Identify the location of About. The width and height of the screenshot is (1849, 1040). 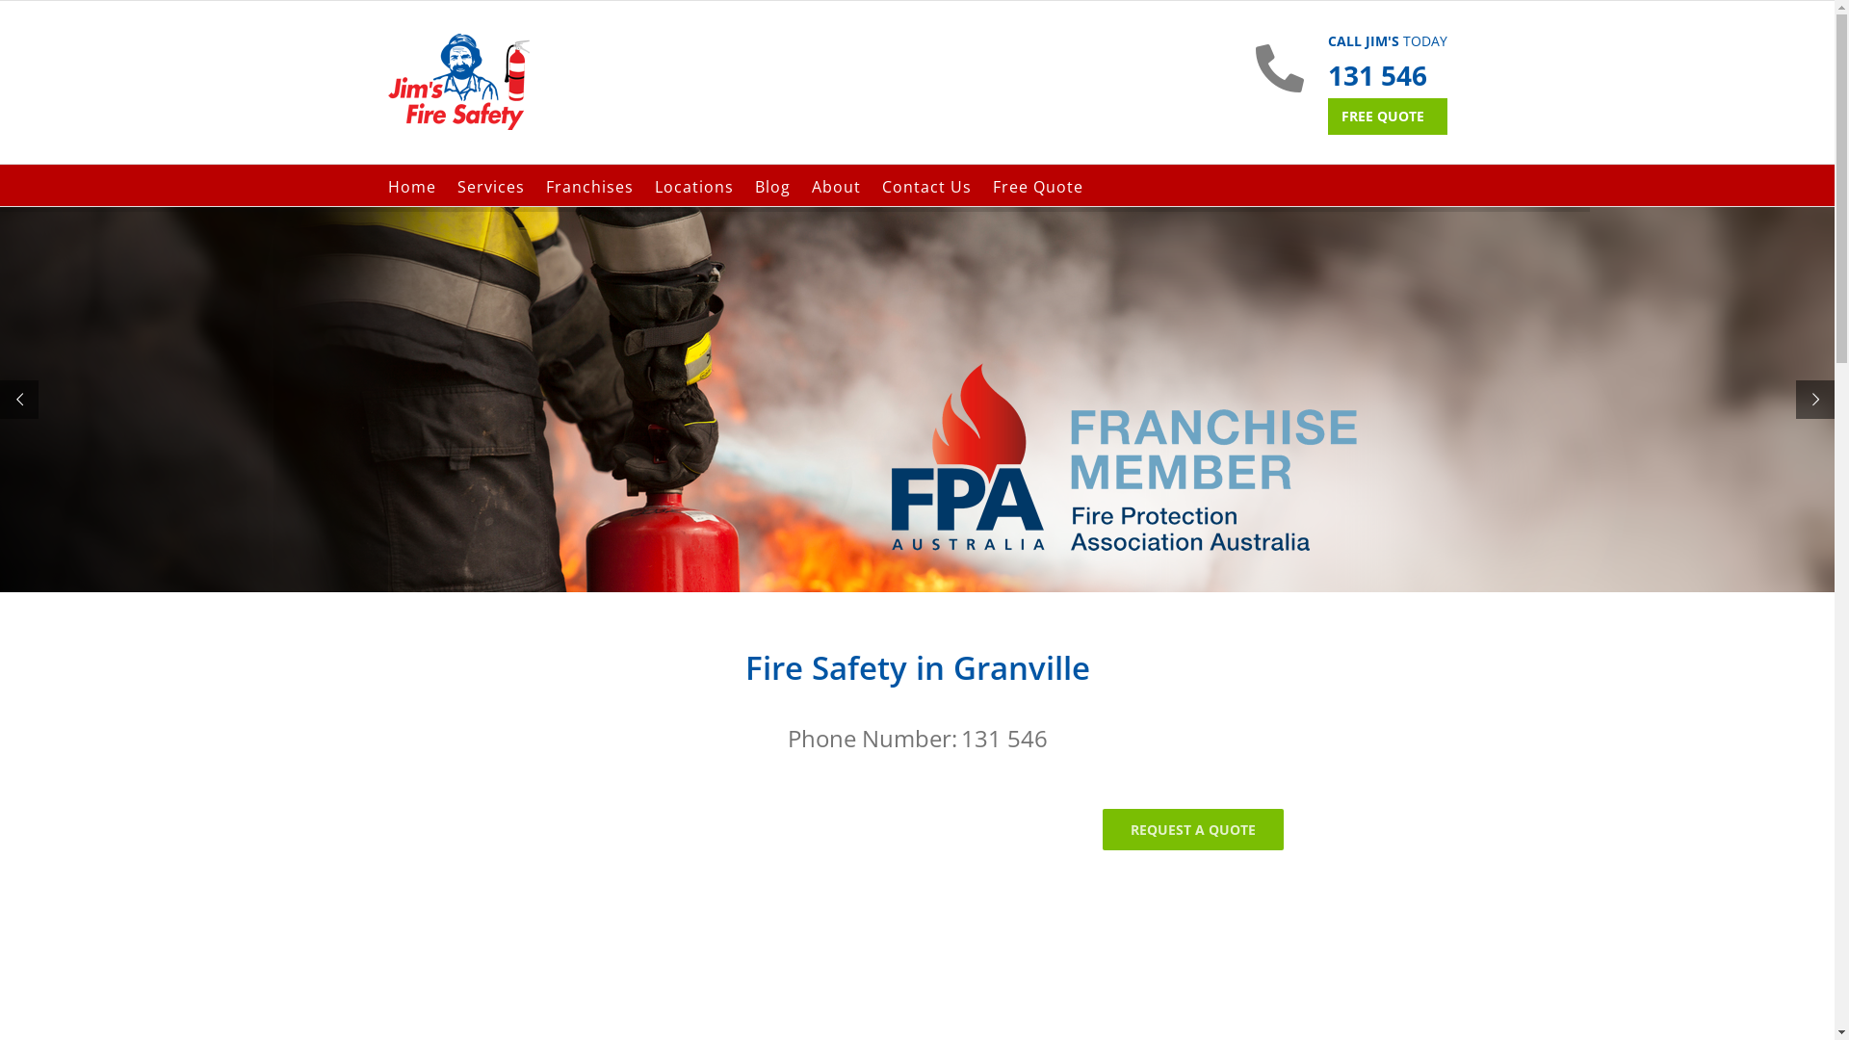
(836, 185).